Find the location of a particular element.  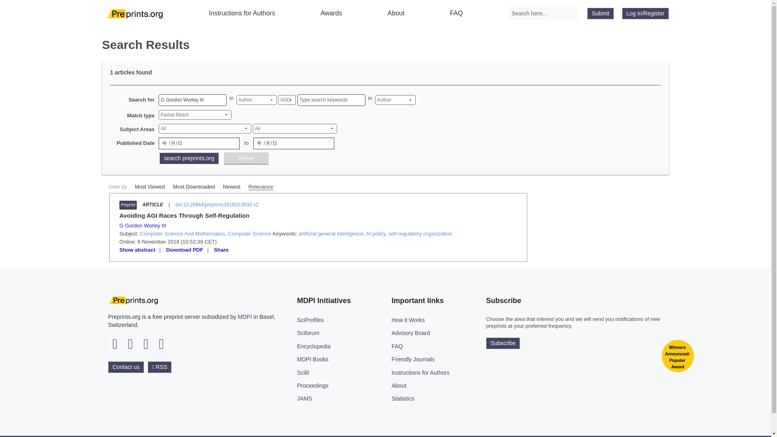

Show abstract is located at coordinates (138, 250).